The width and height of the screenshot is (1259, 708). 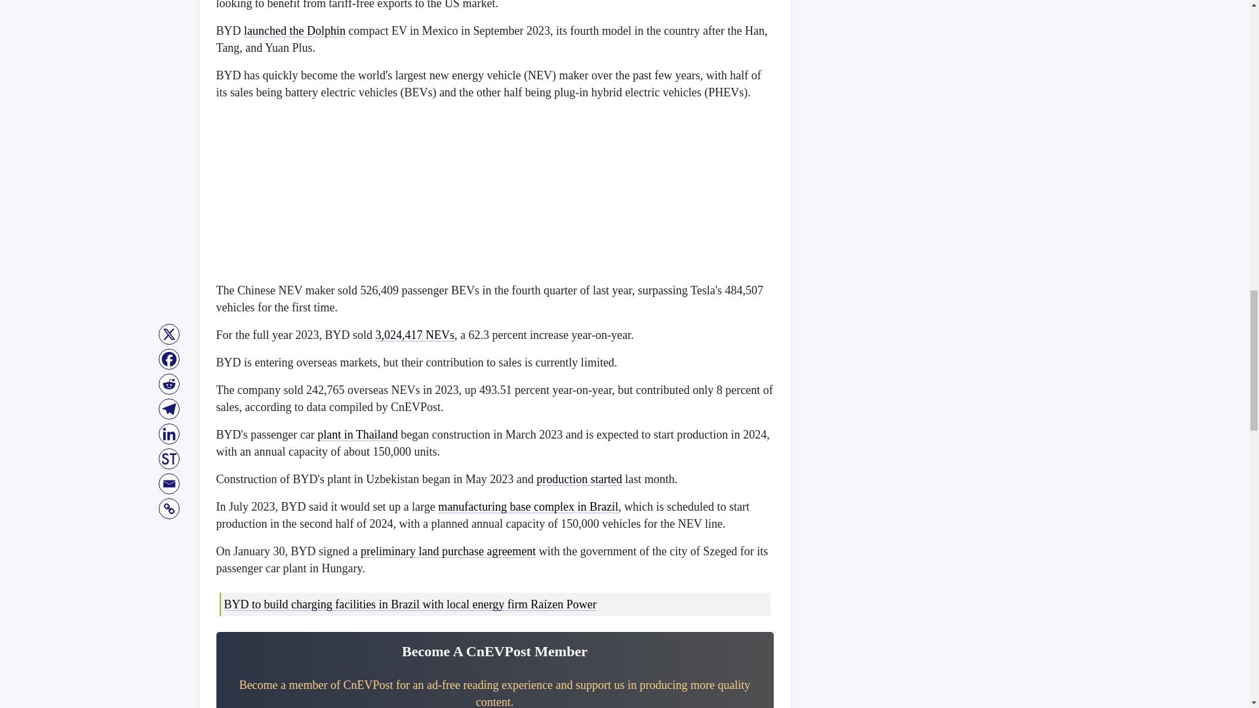 I want to click on launched the Dolphin, so click(x=294, y=30).